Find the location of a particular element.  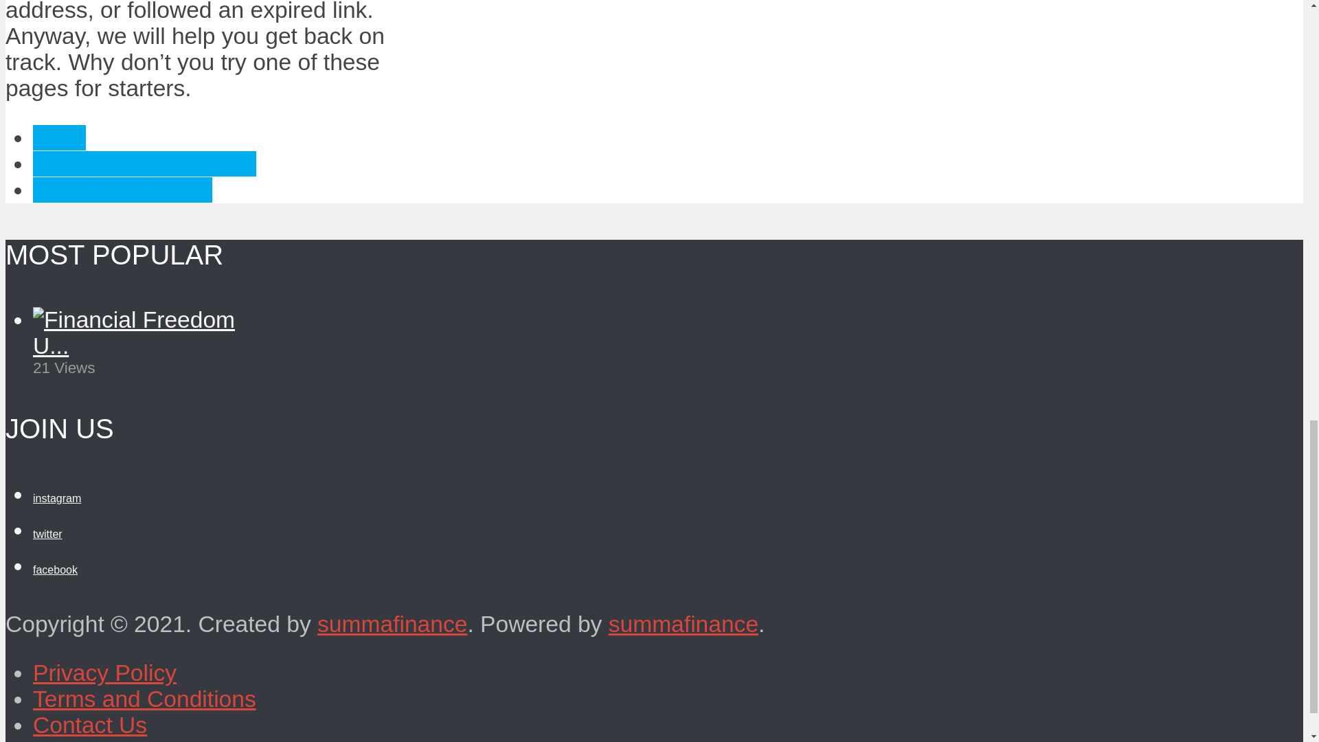

twitter is located at coordinates (47, 534).